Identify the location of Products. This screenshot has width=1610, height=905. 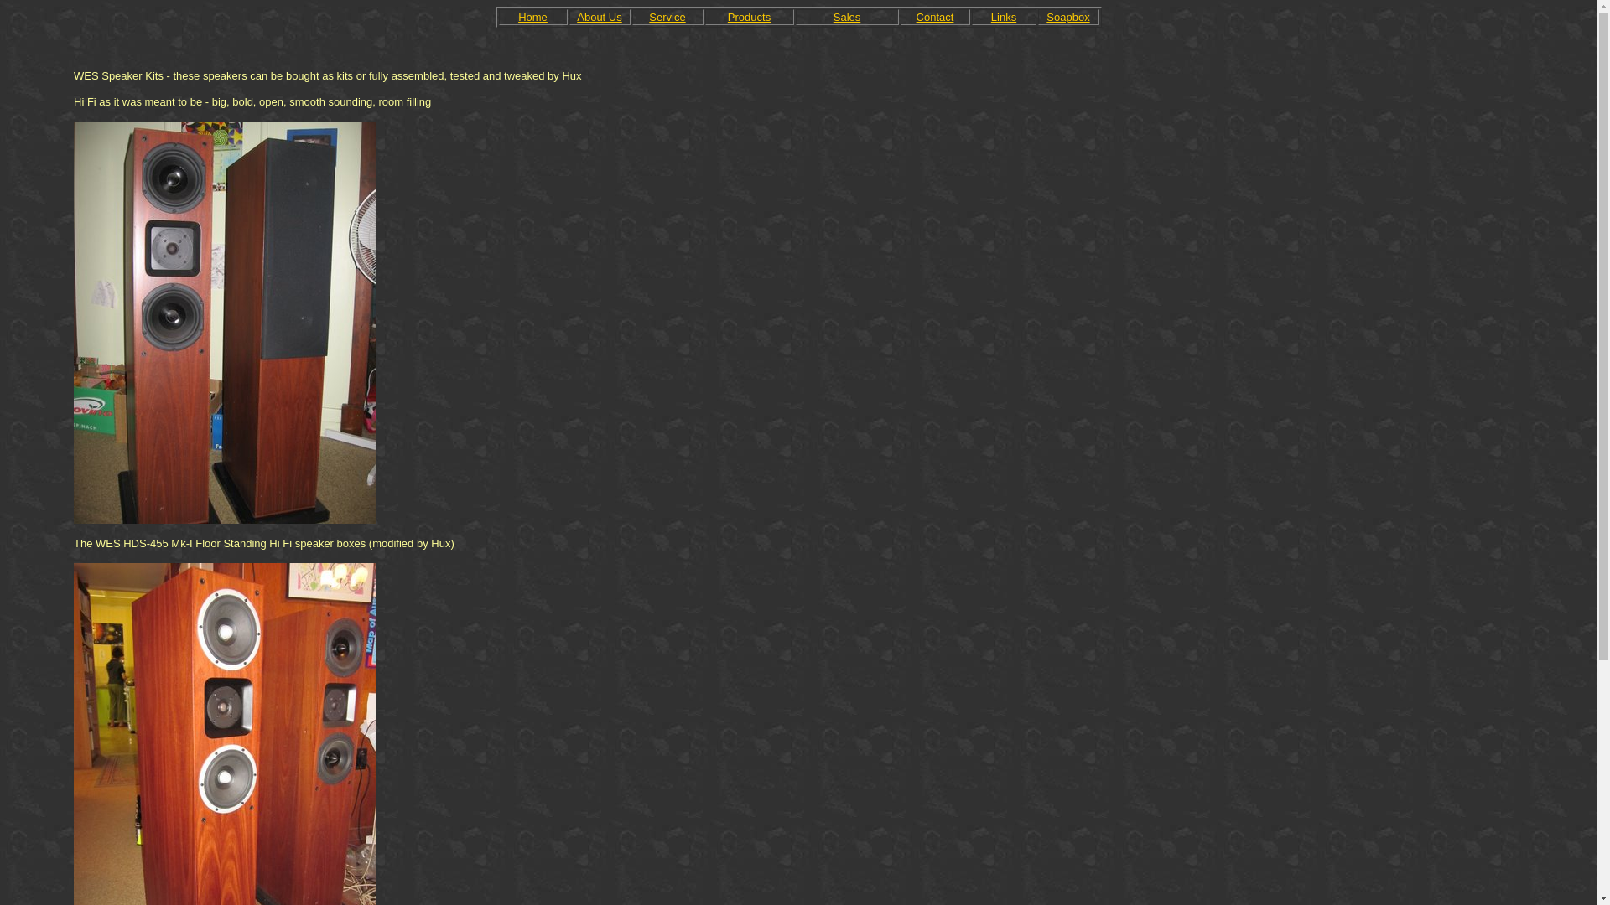
(750, 18).